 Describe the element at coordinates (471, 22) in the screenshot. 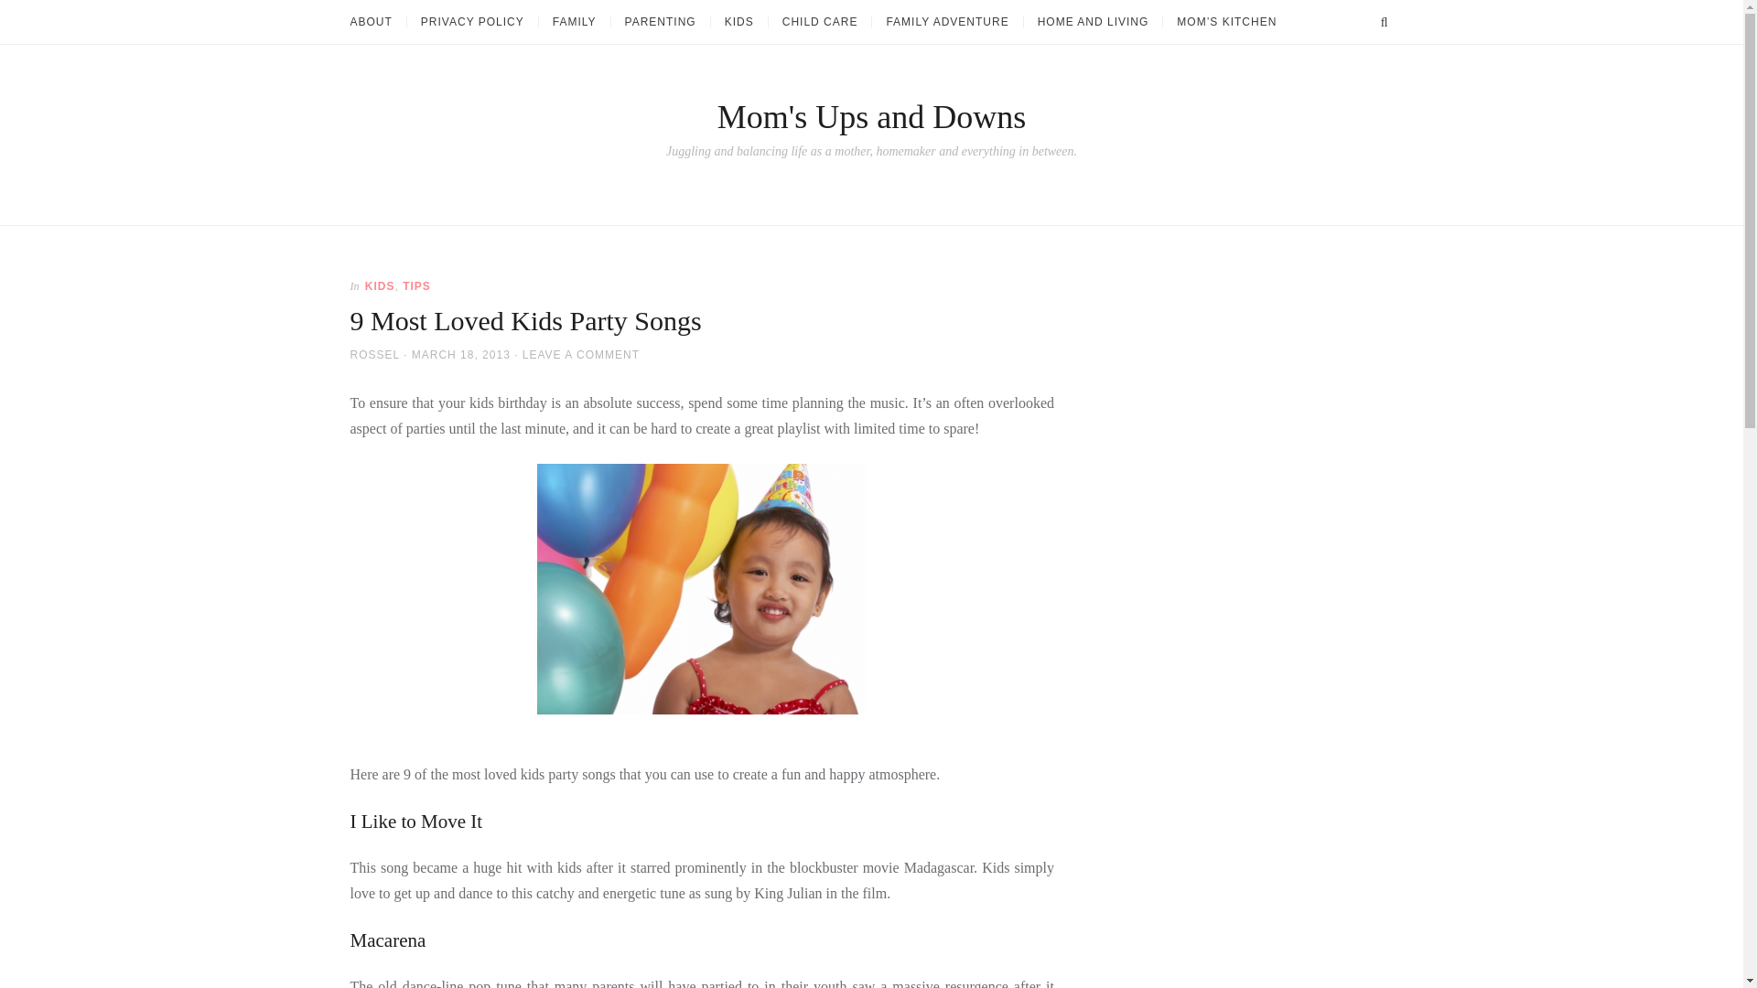

I see `PRIVACY POLICY` at that location.